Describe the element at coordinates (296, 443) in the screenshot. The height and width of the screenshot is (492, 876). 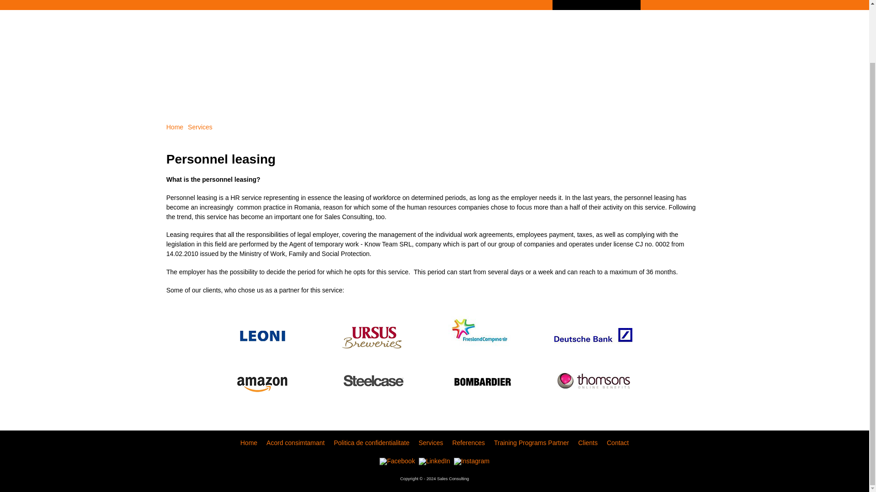
I see `Acord consimtamant` at that location.